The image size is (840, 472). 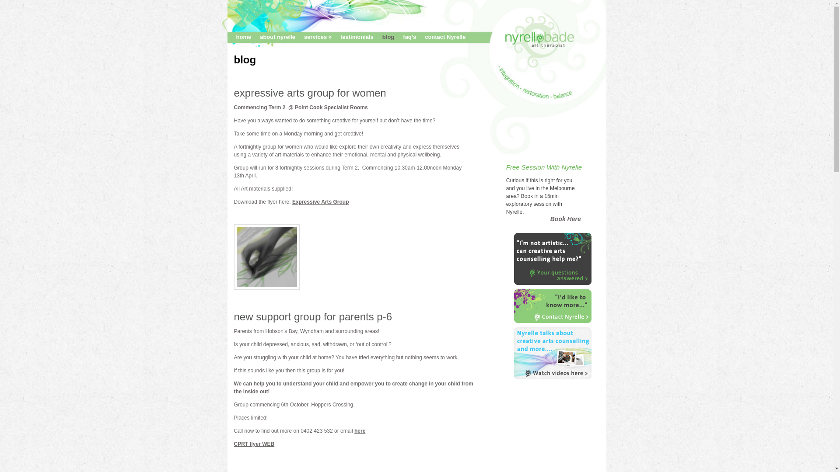 What do you see at coordinates (310, 93) in the screenshot?
I see `expressive arts group for women` at bounding box center [310, 93].